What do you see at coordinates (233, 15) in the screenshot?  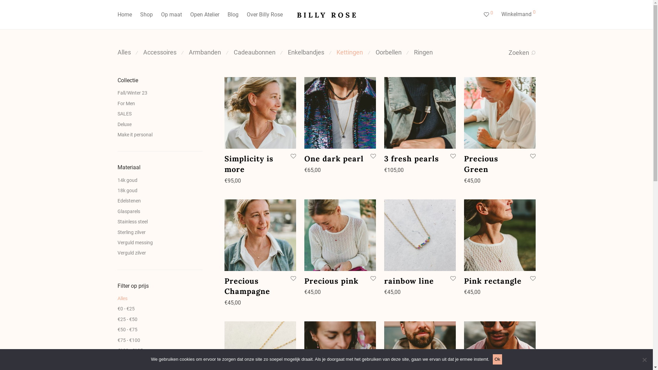 I see `Blog` at bounding box center [233, 15].